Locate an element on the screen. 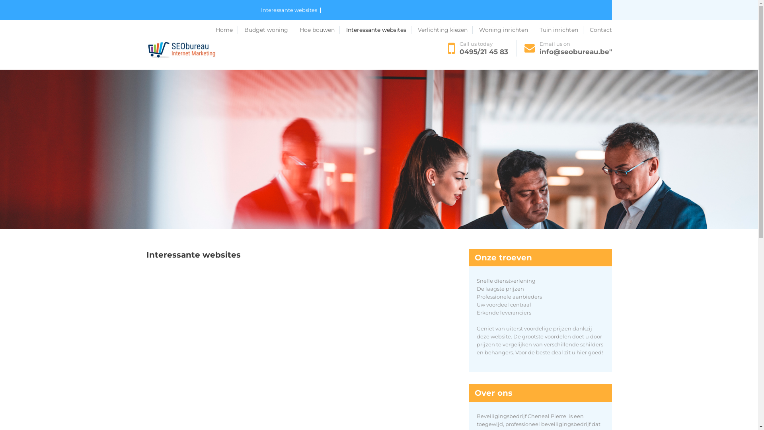  Contact is located at coordinates (157, 50).